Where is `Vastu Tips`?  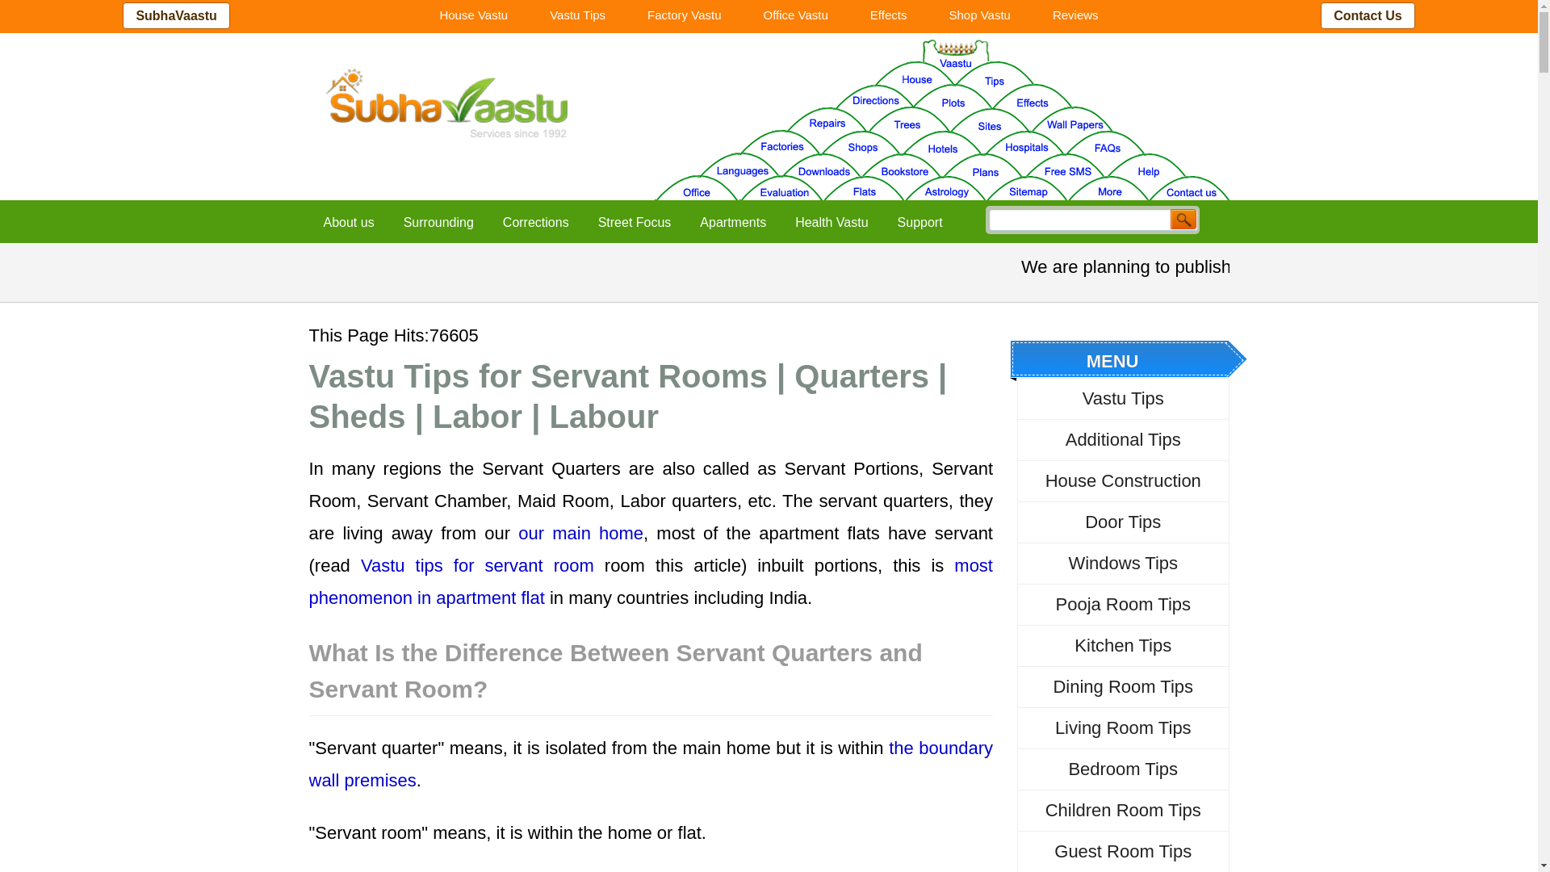
Vastu Tips is located at coordinates (576, 15).